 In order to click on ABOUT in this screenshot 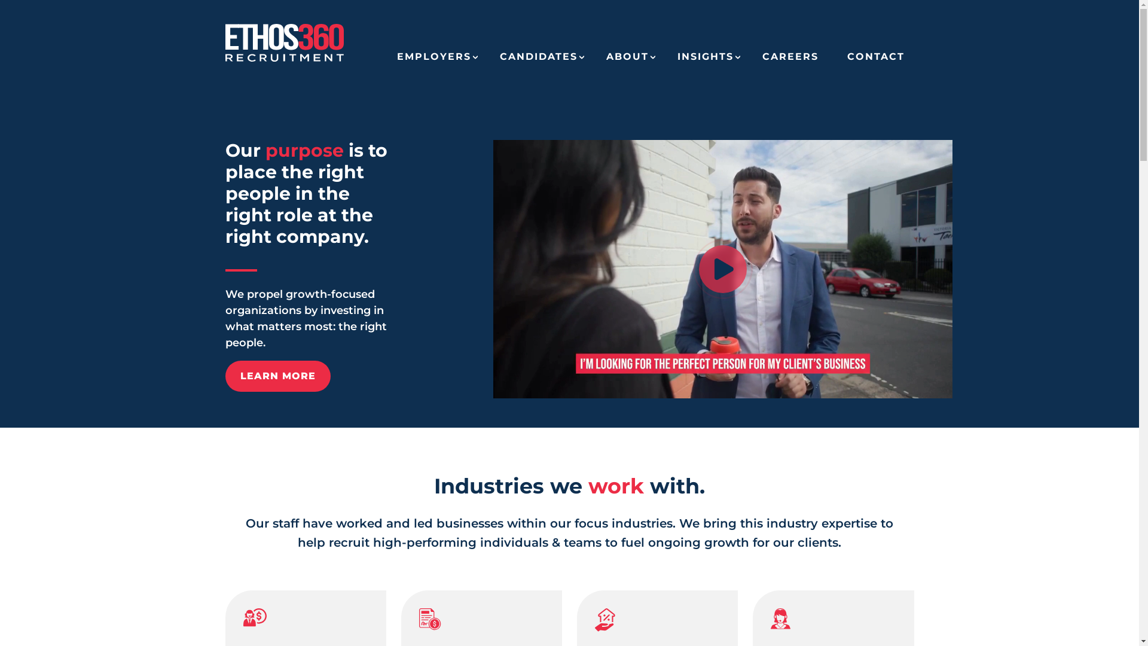, I will do `click(627, 61)`.